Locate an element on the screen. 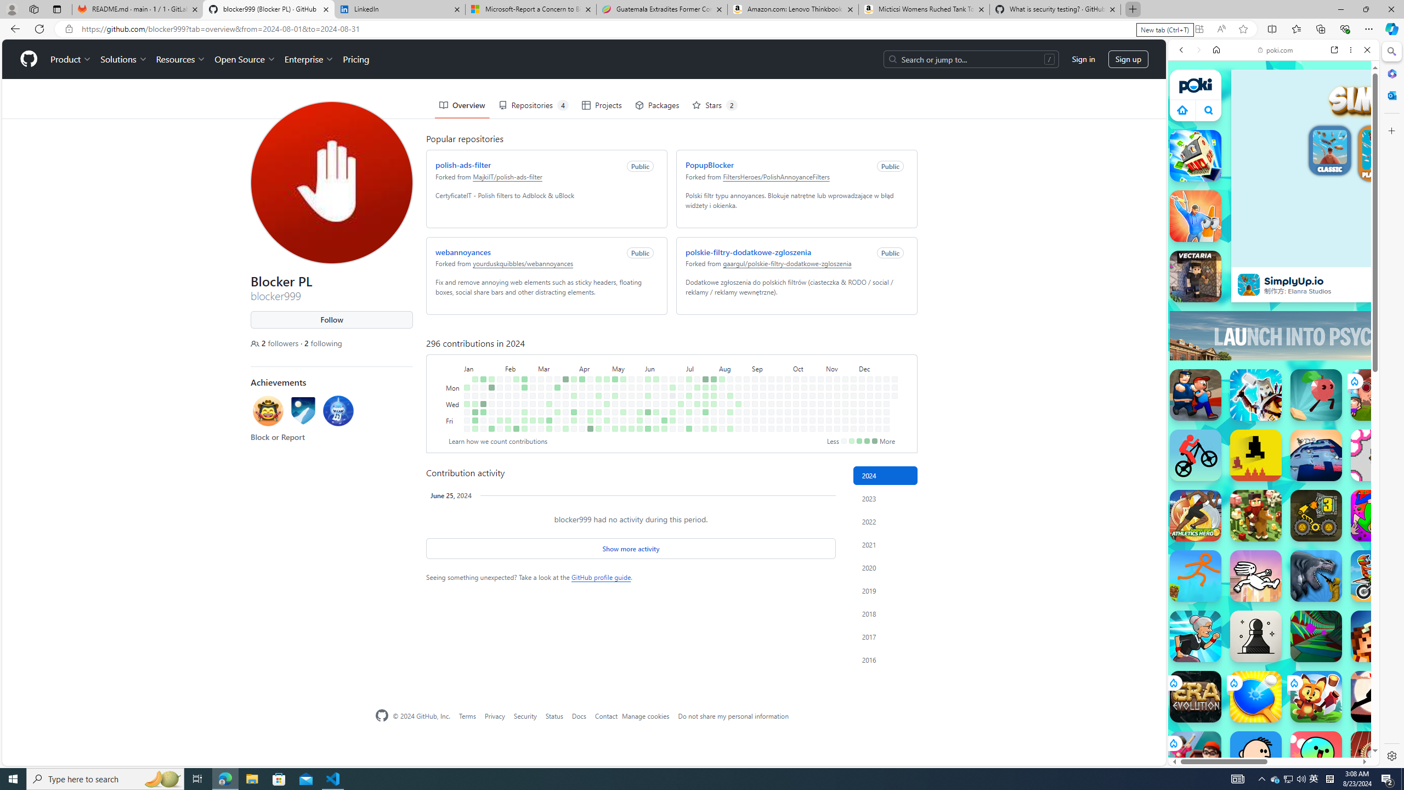  No contributions on May 6th. is located at coordinates (615, 387).